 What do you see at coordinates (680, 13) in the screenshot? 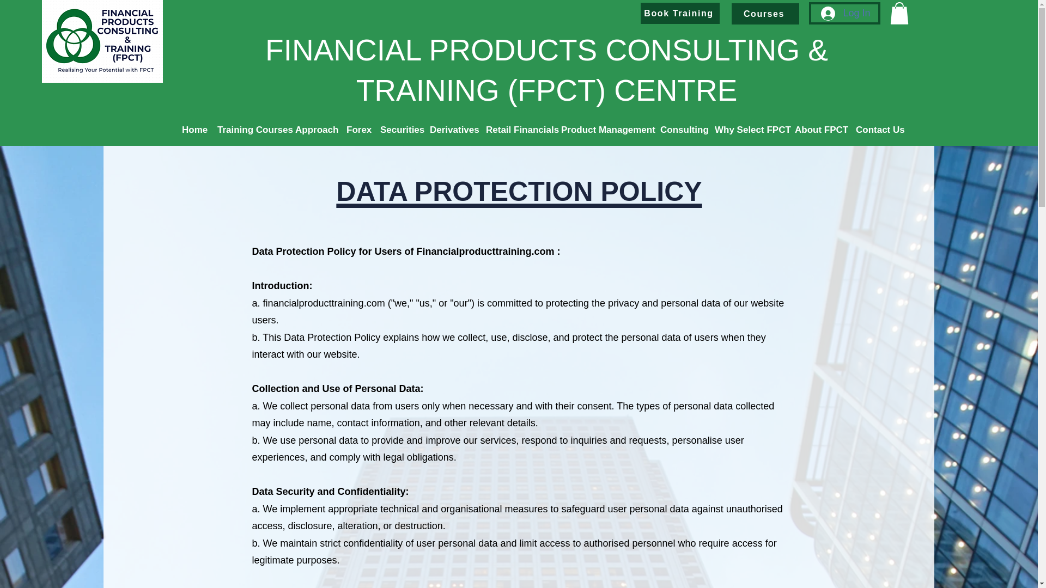
I see `Book Training` at bounding box center [680, 13].